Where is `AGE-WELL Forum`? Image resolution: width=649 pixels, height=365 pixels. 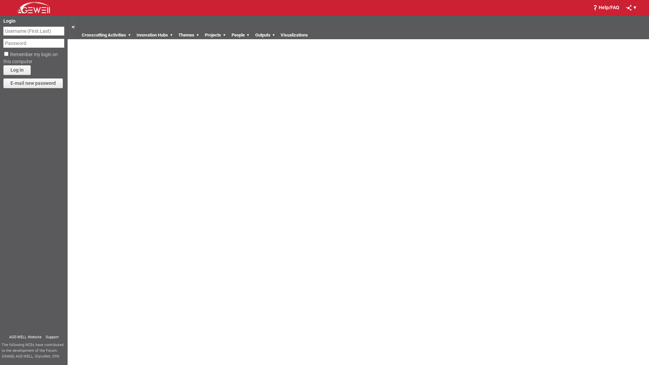 AGE-WELL Forum is located at coordinates (33, 7).